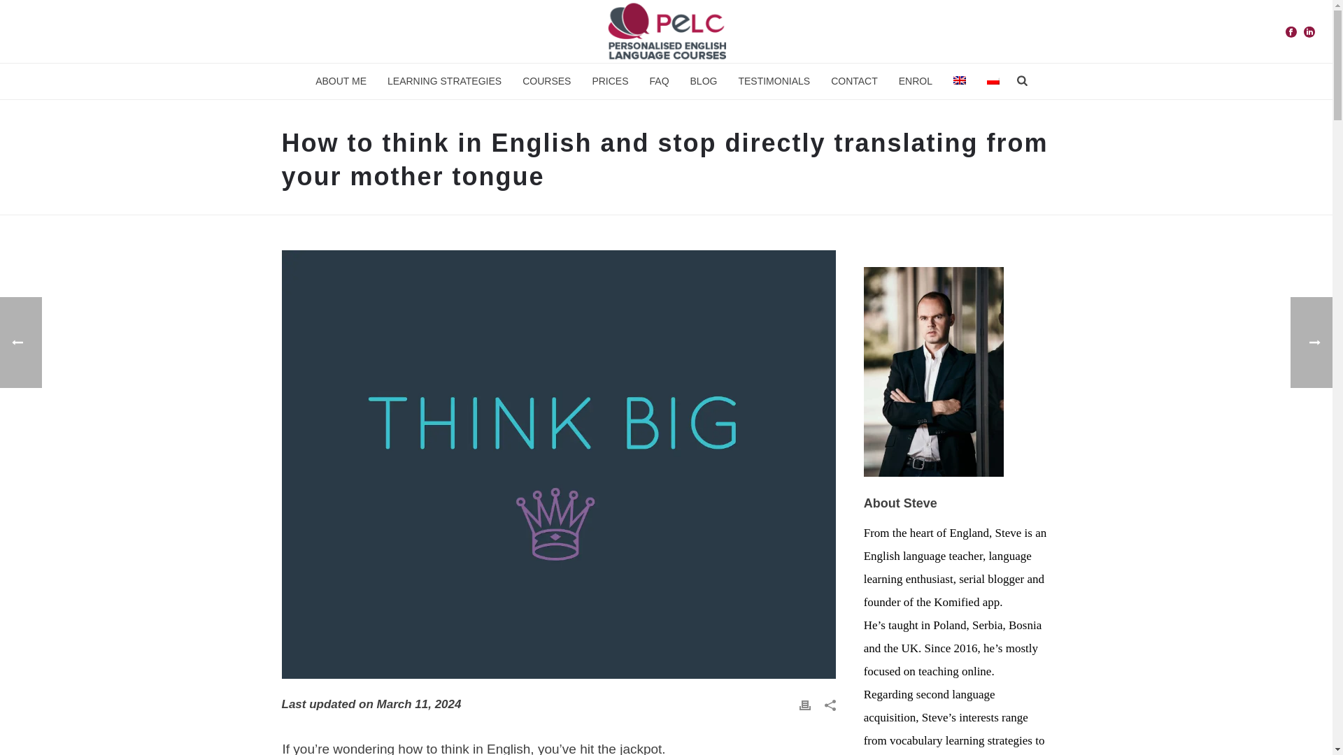 The height and width of the screenshot is (755, 1343). Describe the element at coordinates (610, 81) in the screenshot. I see `PRICES` at that location.